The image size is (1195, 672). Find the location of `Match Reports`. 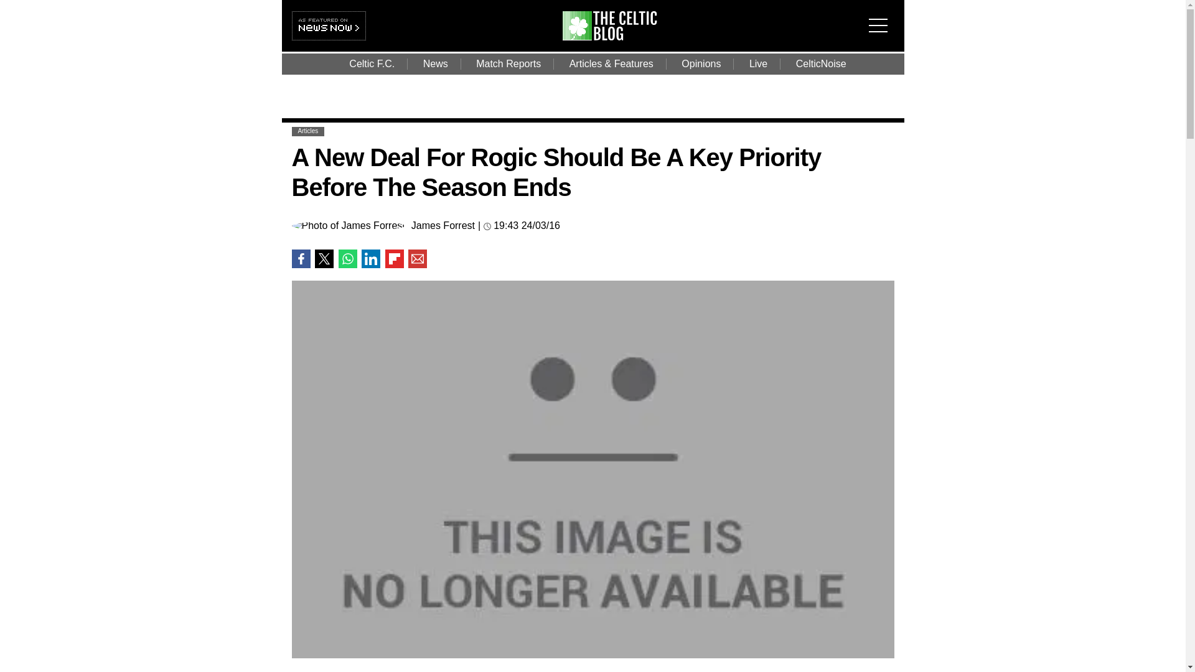

Match Reports is located at coordinates (508, 63).